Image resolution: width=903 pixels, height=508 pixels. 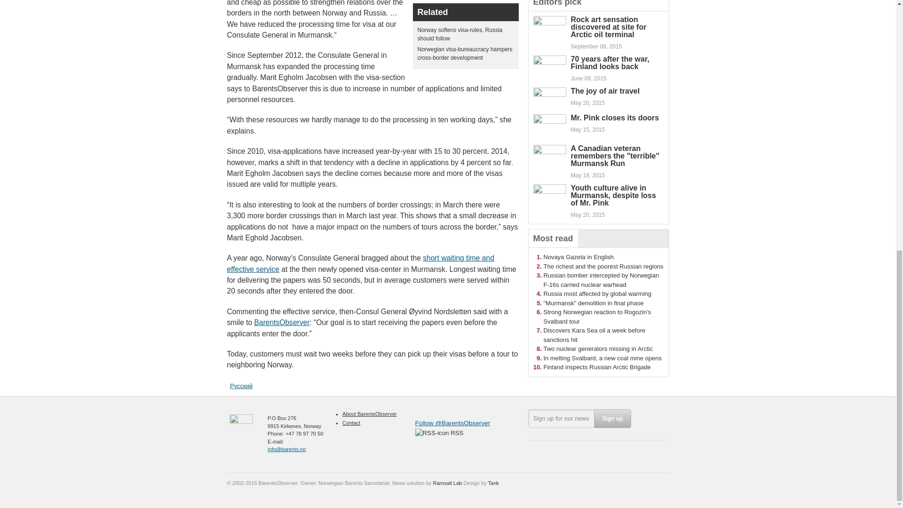 What do you see at coordinates (612, 419) in the screenshot?
I see `Sign up` at bounding box center [612, 419].